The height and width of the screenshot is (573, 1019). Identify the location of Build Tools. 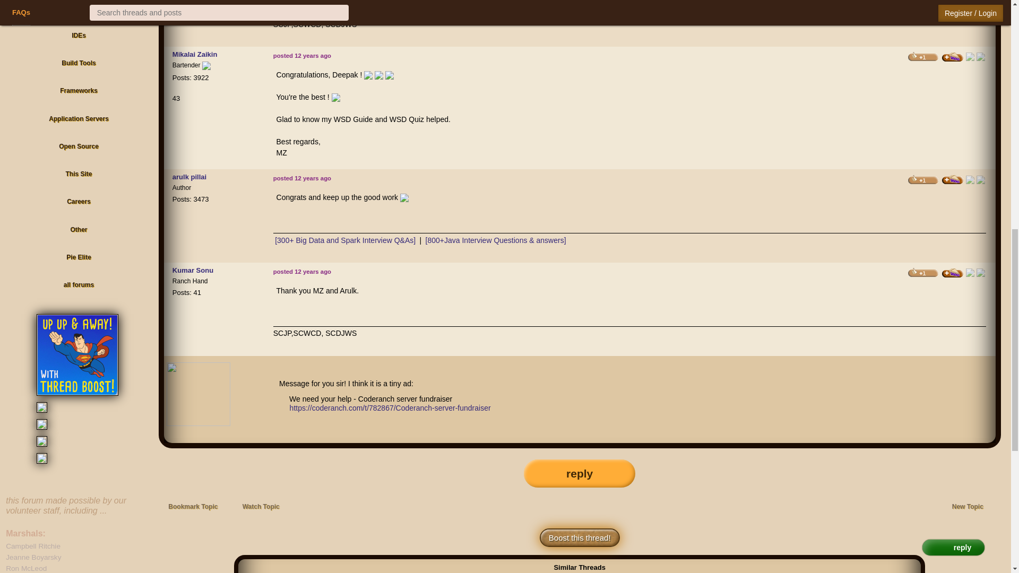
(79, 64).